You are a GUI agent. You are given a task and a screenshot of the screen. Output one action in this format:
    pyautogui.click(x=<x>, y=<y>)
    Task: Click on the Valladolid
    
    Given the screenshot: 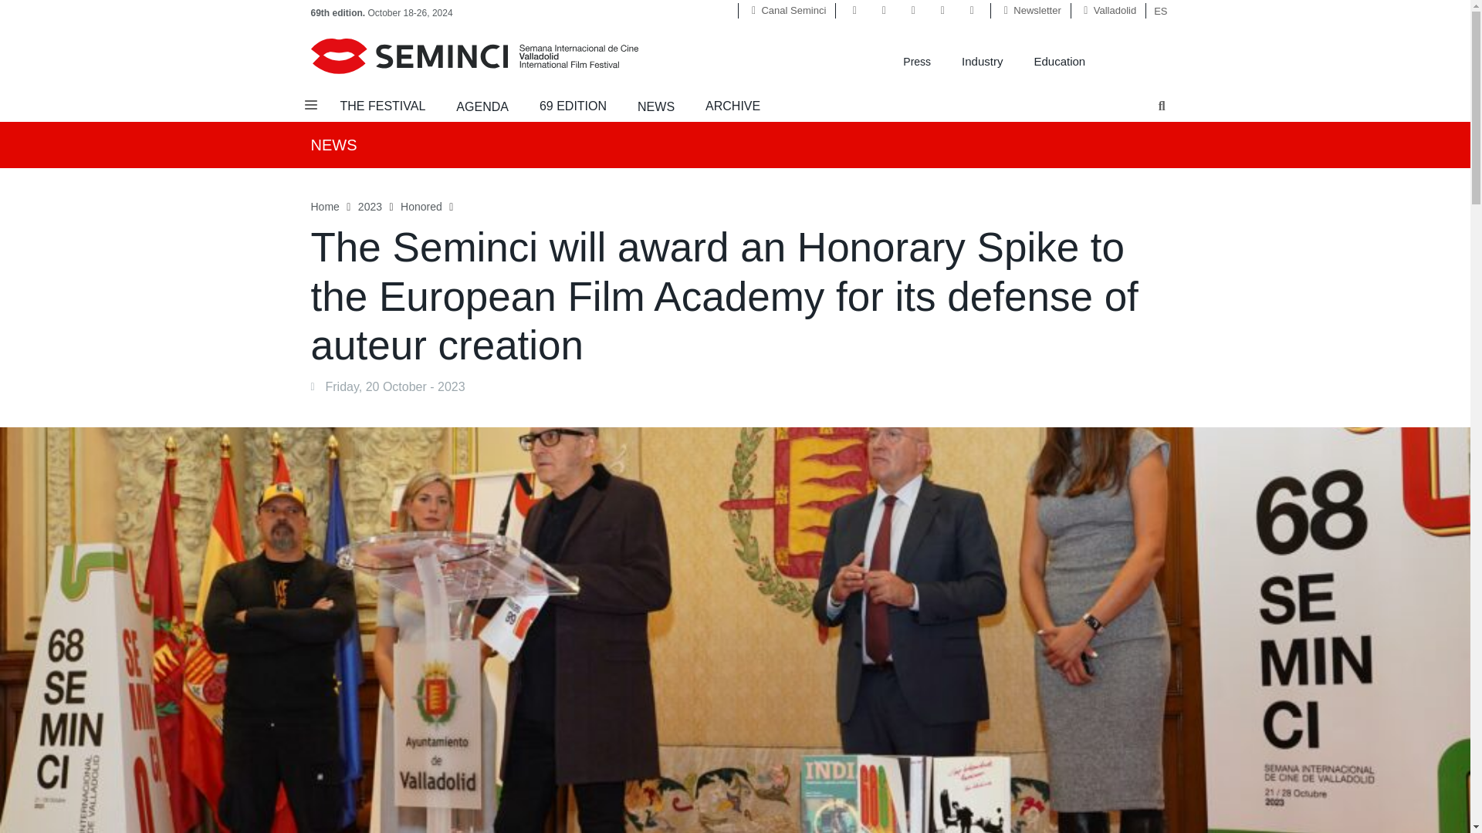 What is the action you would take?
    pyautogui.click(x=1115, y=10)
    